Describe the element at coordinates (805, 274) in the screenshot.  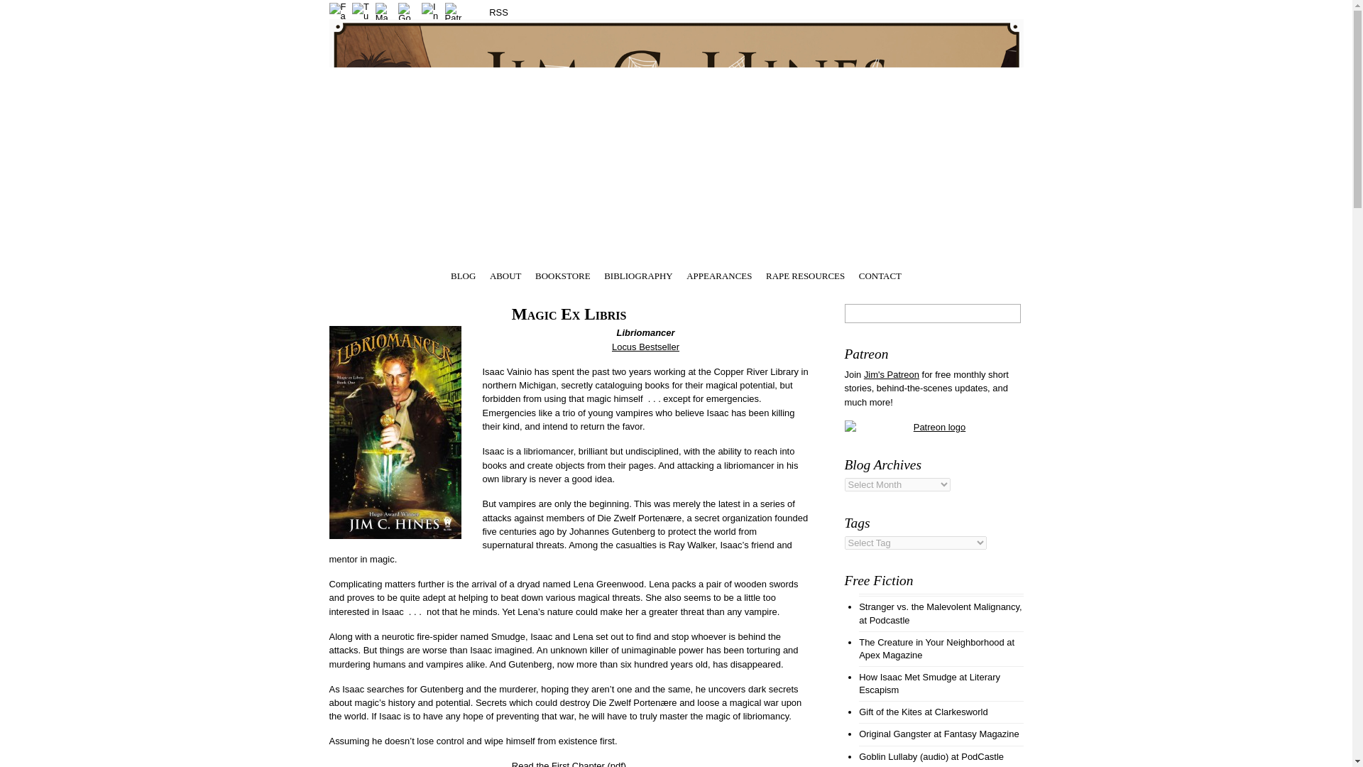
I see `RAPE RESOURCES` at that location.